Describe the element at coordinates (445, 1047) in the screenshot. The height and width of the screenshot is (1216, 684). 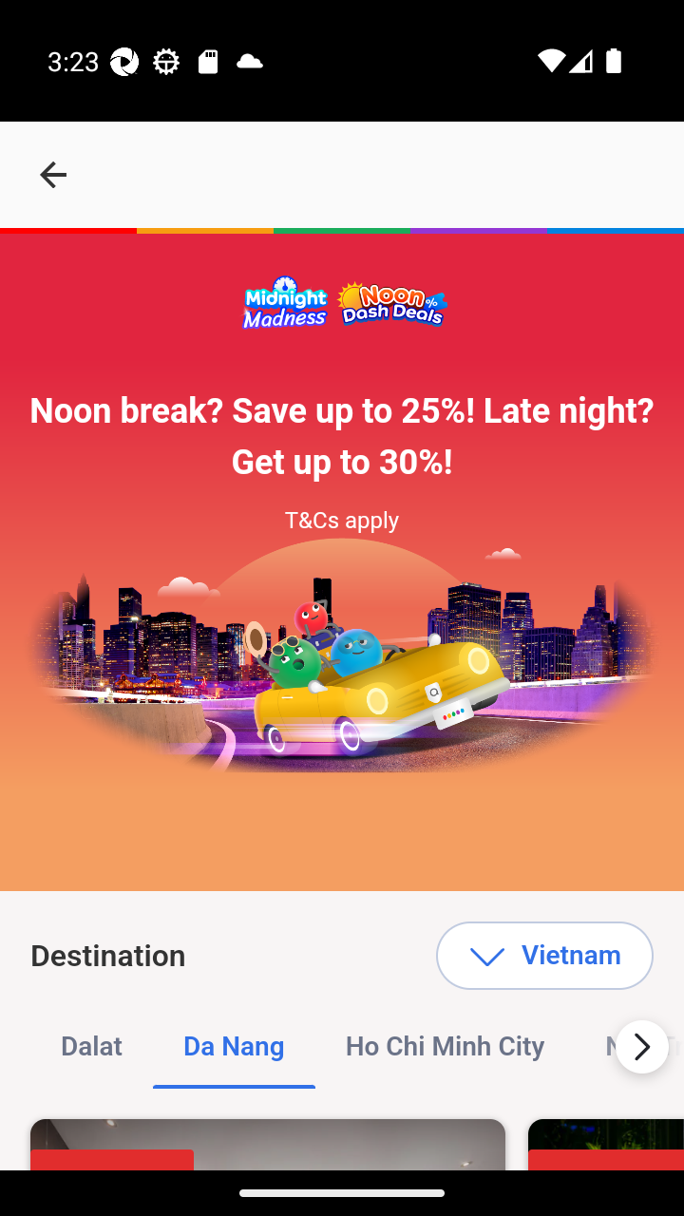
I see `Ho Chi Minh City` at that location.